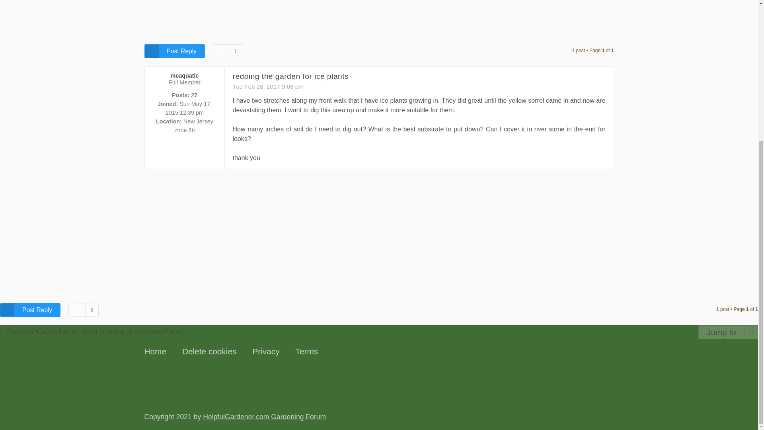  I want to click on Tue Feb 28, 2017 9:08 pm, so click(267, 86).